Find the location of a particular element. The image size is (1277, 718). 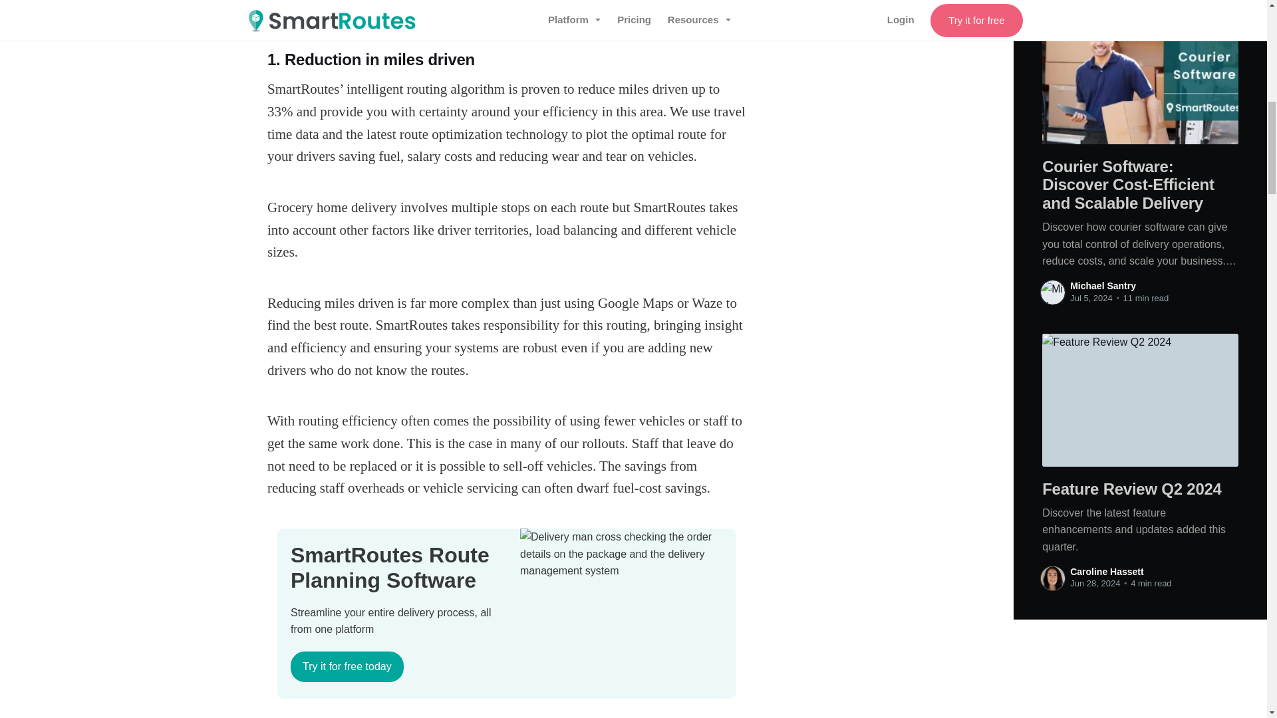

Michael Santry is located at coordinates (1103, 286).